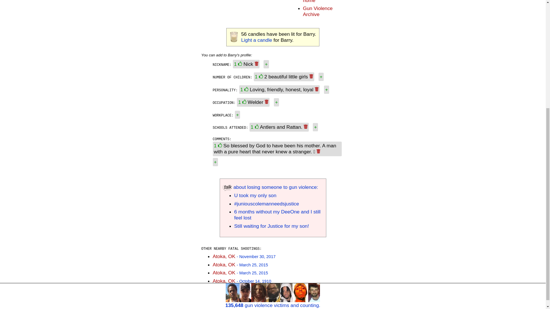  What do you see at coordinates (272, 226) in the screenshot?
I see `Still waiting for Justice for my son!` at bounding box center [272, 226].